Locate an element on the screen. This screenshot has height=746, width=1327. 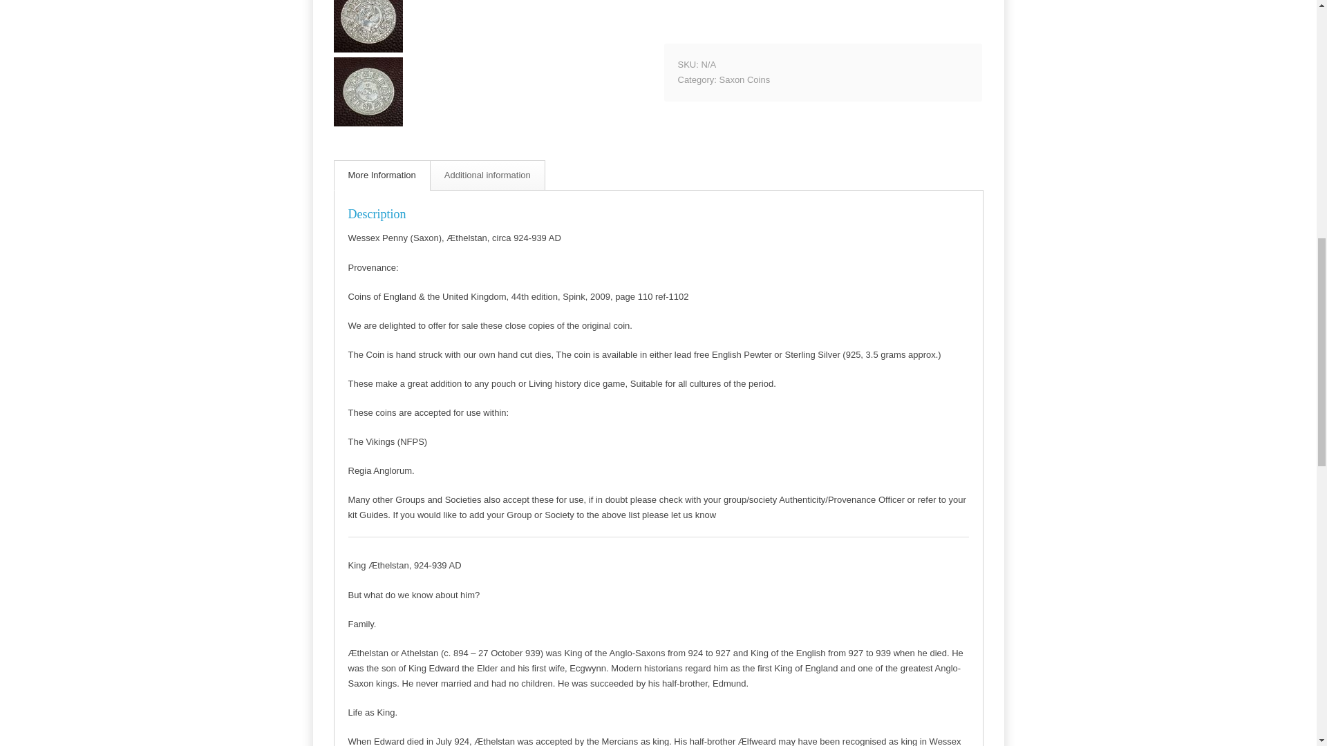
More Information is located at coordinates (382, 175).